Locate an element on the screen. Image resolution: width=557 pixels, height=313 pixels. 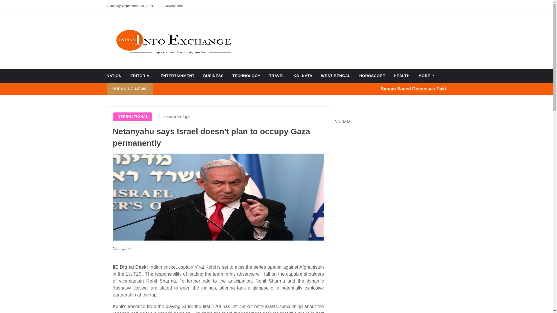
KOLKATA is located at coordinates (303, 76).